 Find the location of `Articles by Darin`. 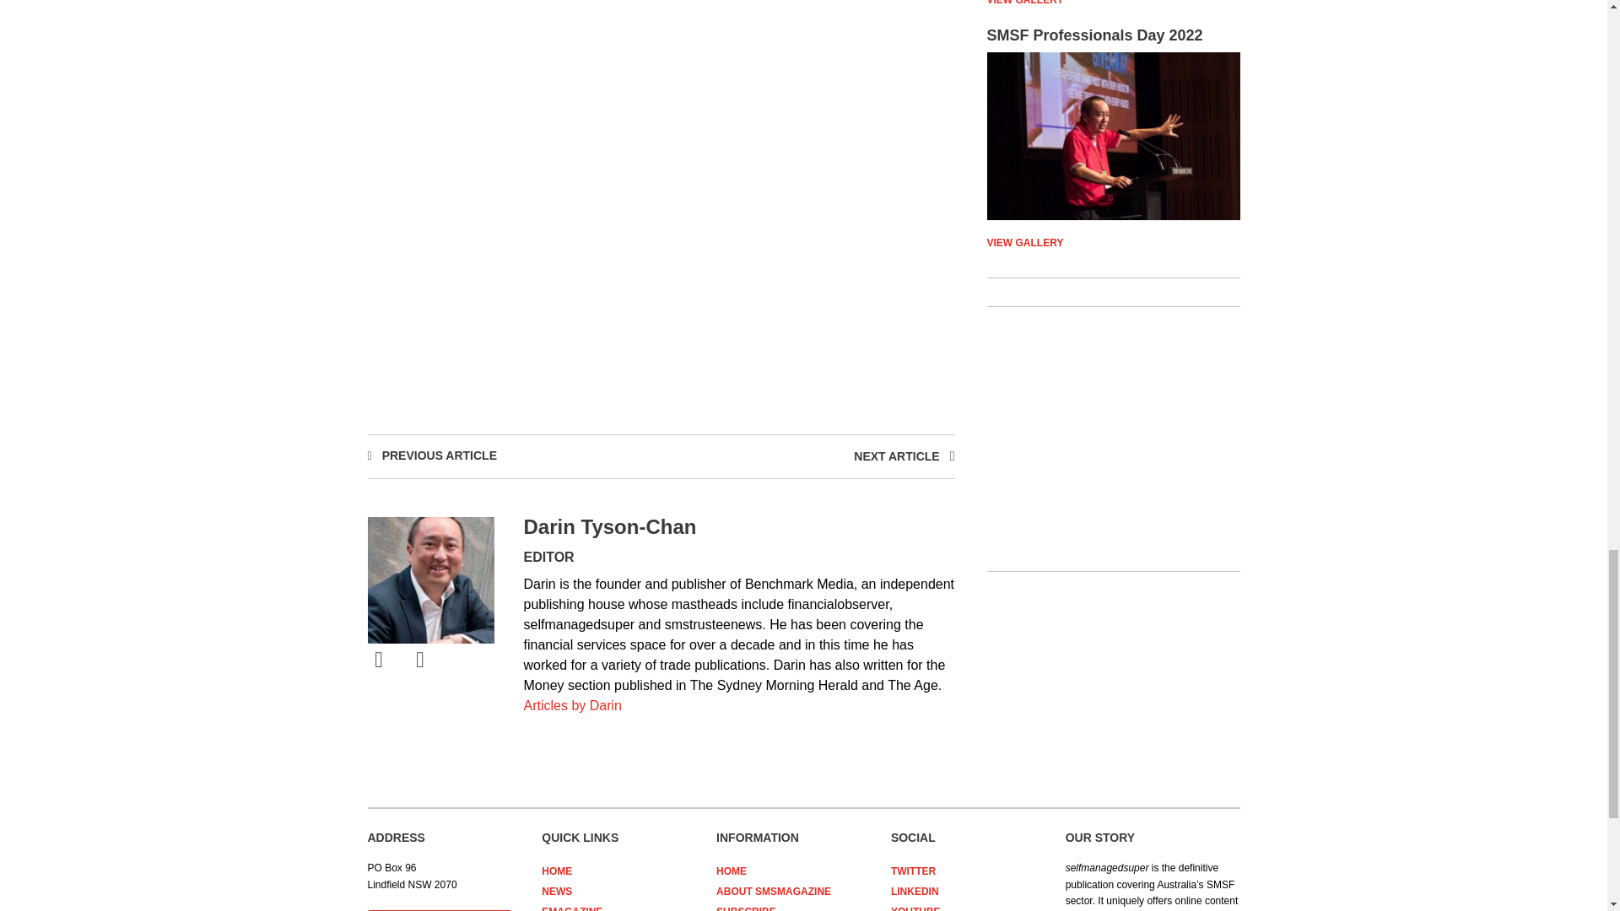

Articles by Darin is located at coordinates (1114, 3).